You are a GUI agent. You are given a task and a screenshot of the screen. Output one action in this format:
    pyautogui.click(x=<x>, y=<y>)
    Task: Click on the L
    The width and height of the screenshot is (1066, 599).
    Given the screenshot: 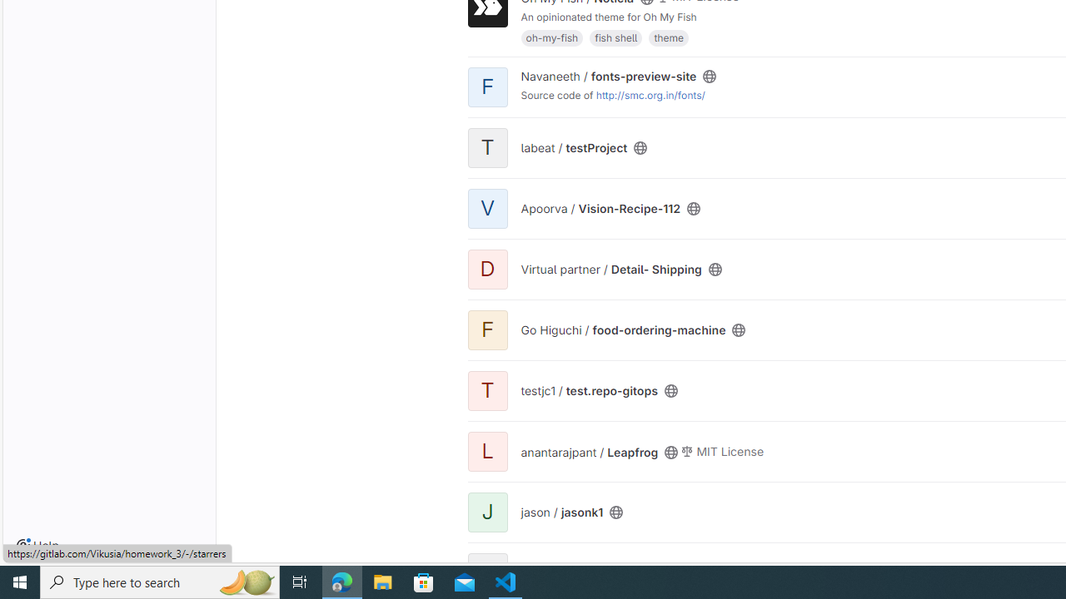 What is the action you would take?
    pyautogui.click(x=487, y=451)
    